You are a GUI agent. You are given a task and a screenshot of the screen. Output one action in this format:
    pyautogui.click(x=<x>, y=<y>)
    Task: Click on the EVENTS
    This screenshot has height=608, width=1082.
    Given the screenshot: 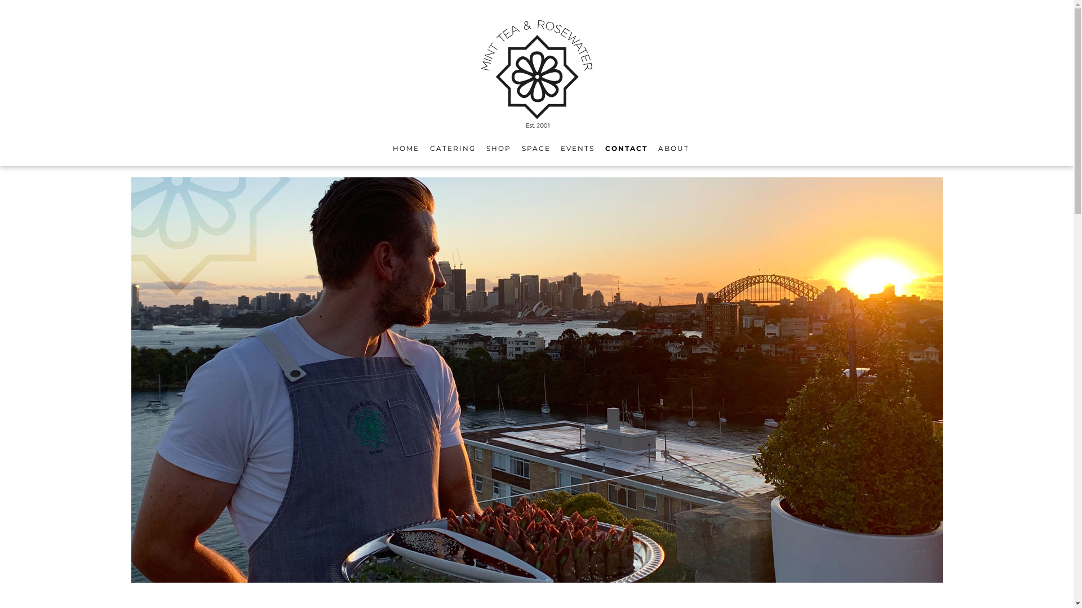 What is the action you would take?
    pyautogui.click(x=577, y=149)
    